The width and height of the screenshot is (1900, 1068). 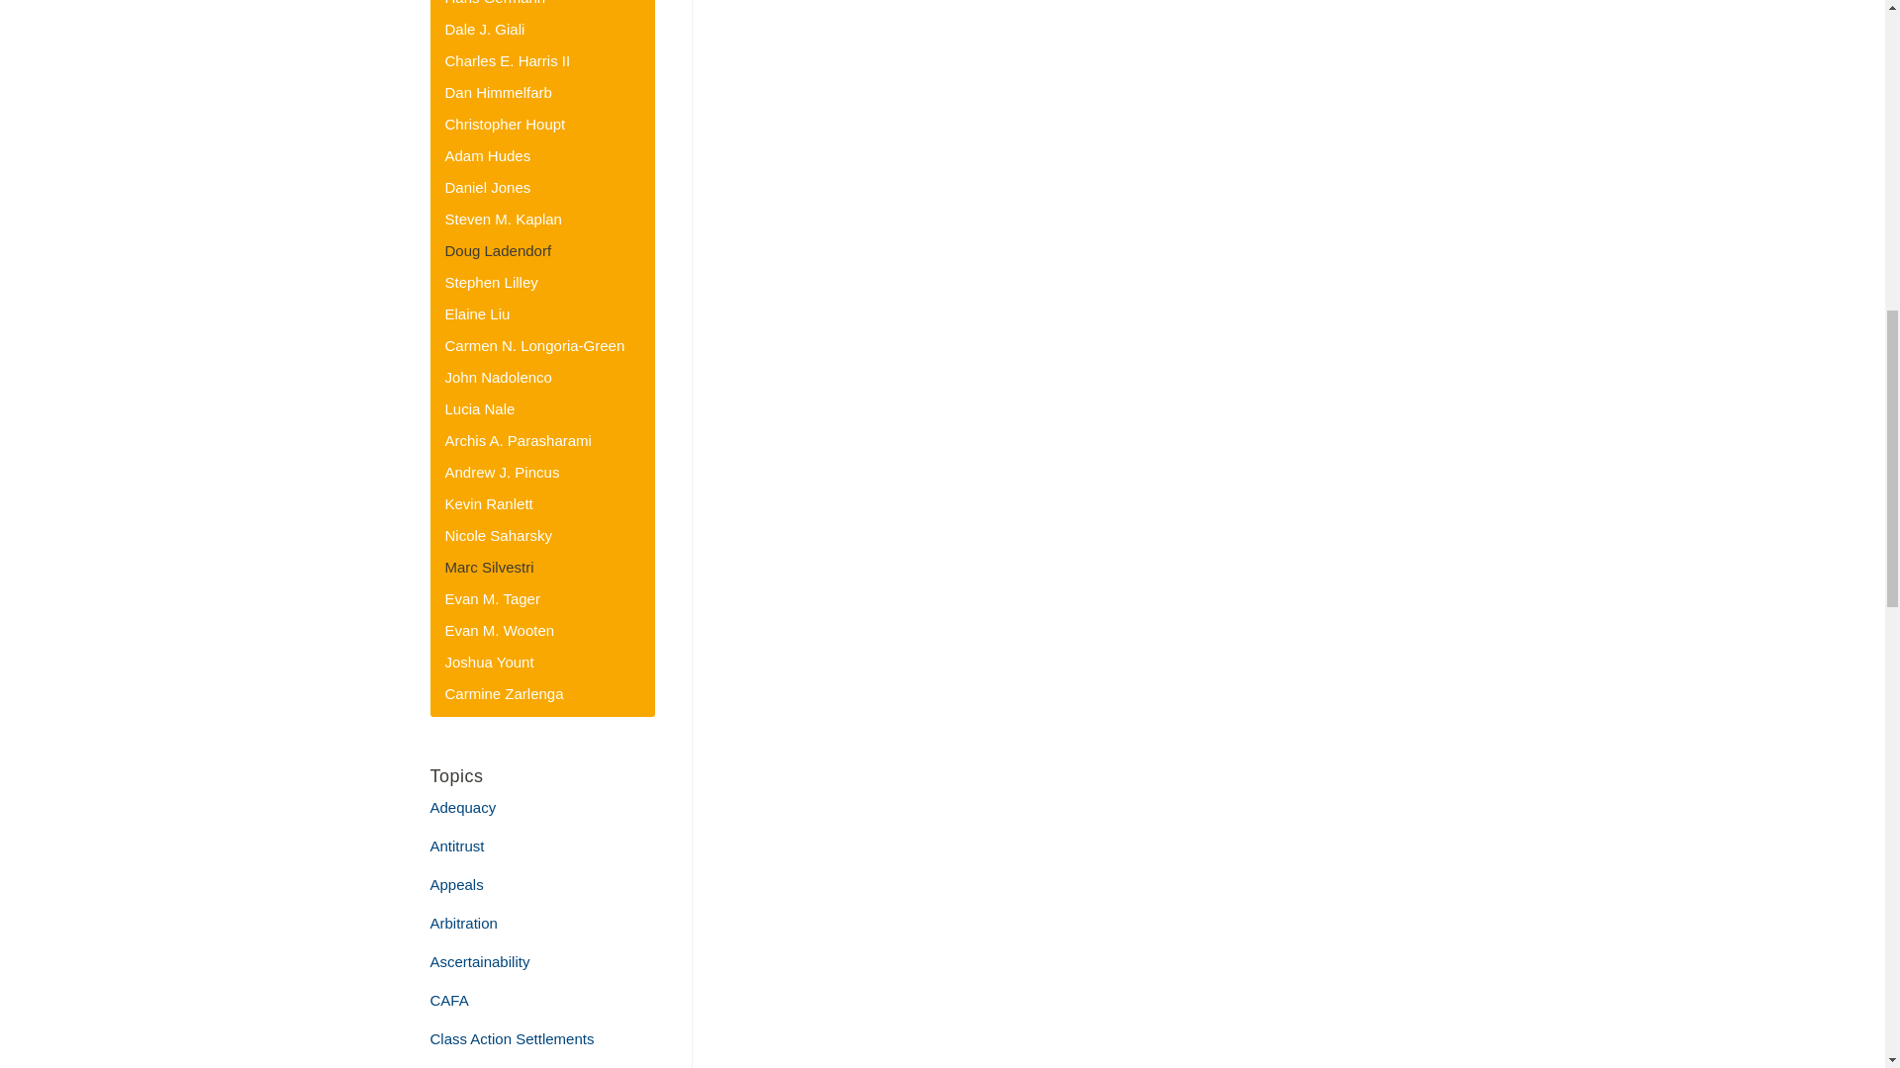 I want to click on Steven M. Kaplan, so click(x=503, y=219).